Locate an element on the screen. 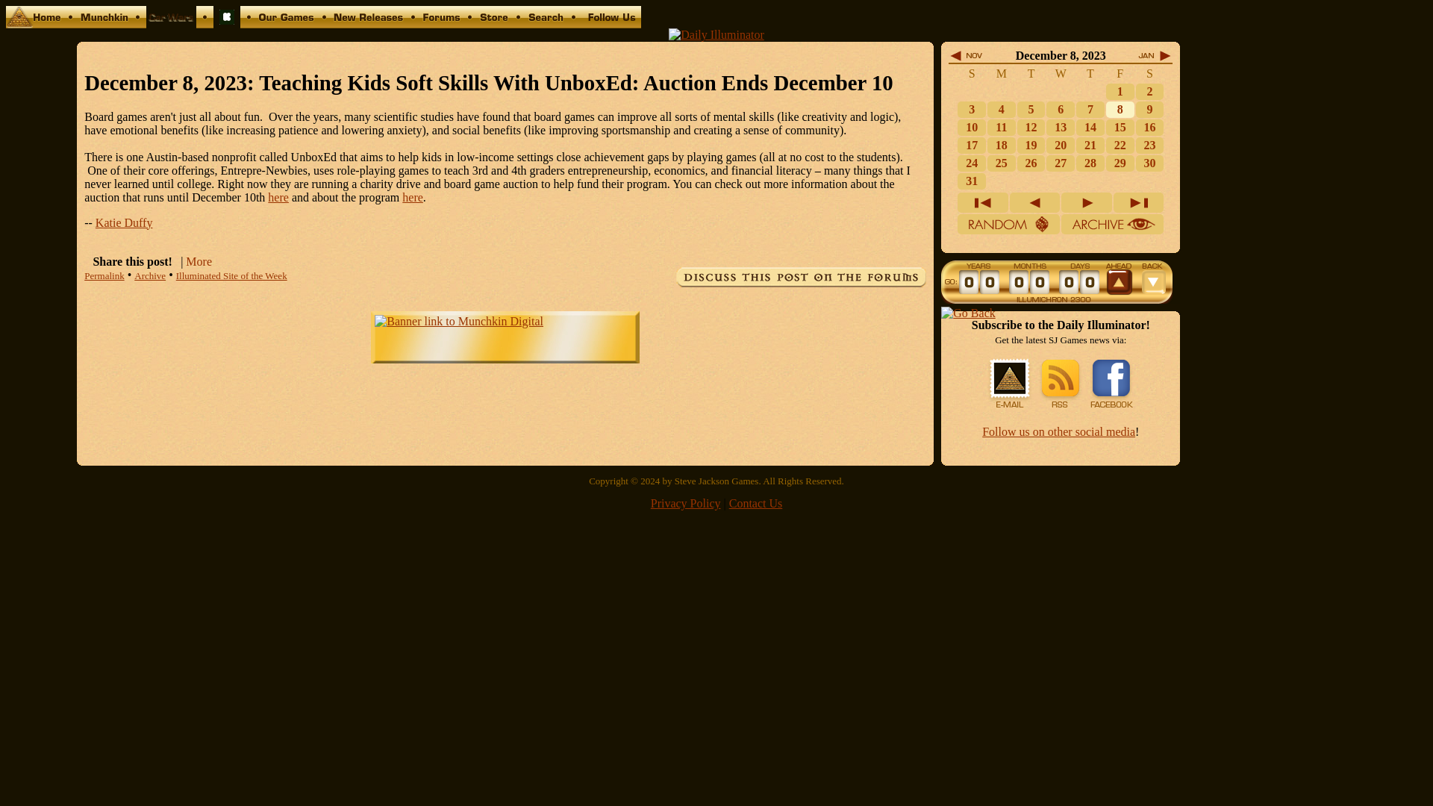  Permalink is located at coordinates (104, 275).